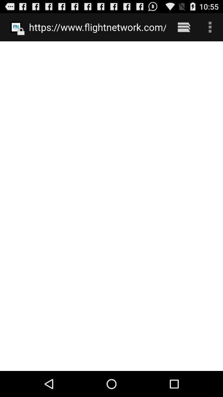 The image size is (223, 397). Describe the element at coordinates (97, 27) in the screenshot. I see `choose the icon at the top` at that location.